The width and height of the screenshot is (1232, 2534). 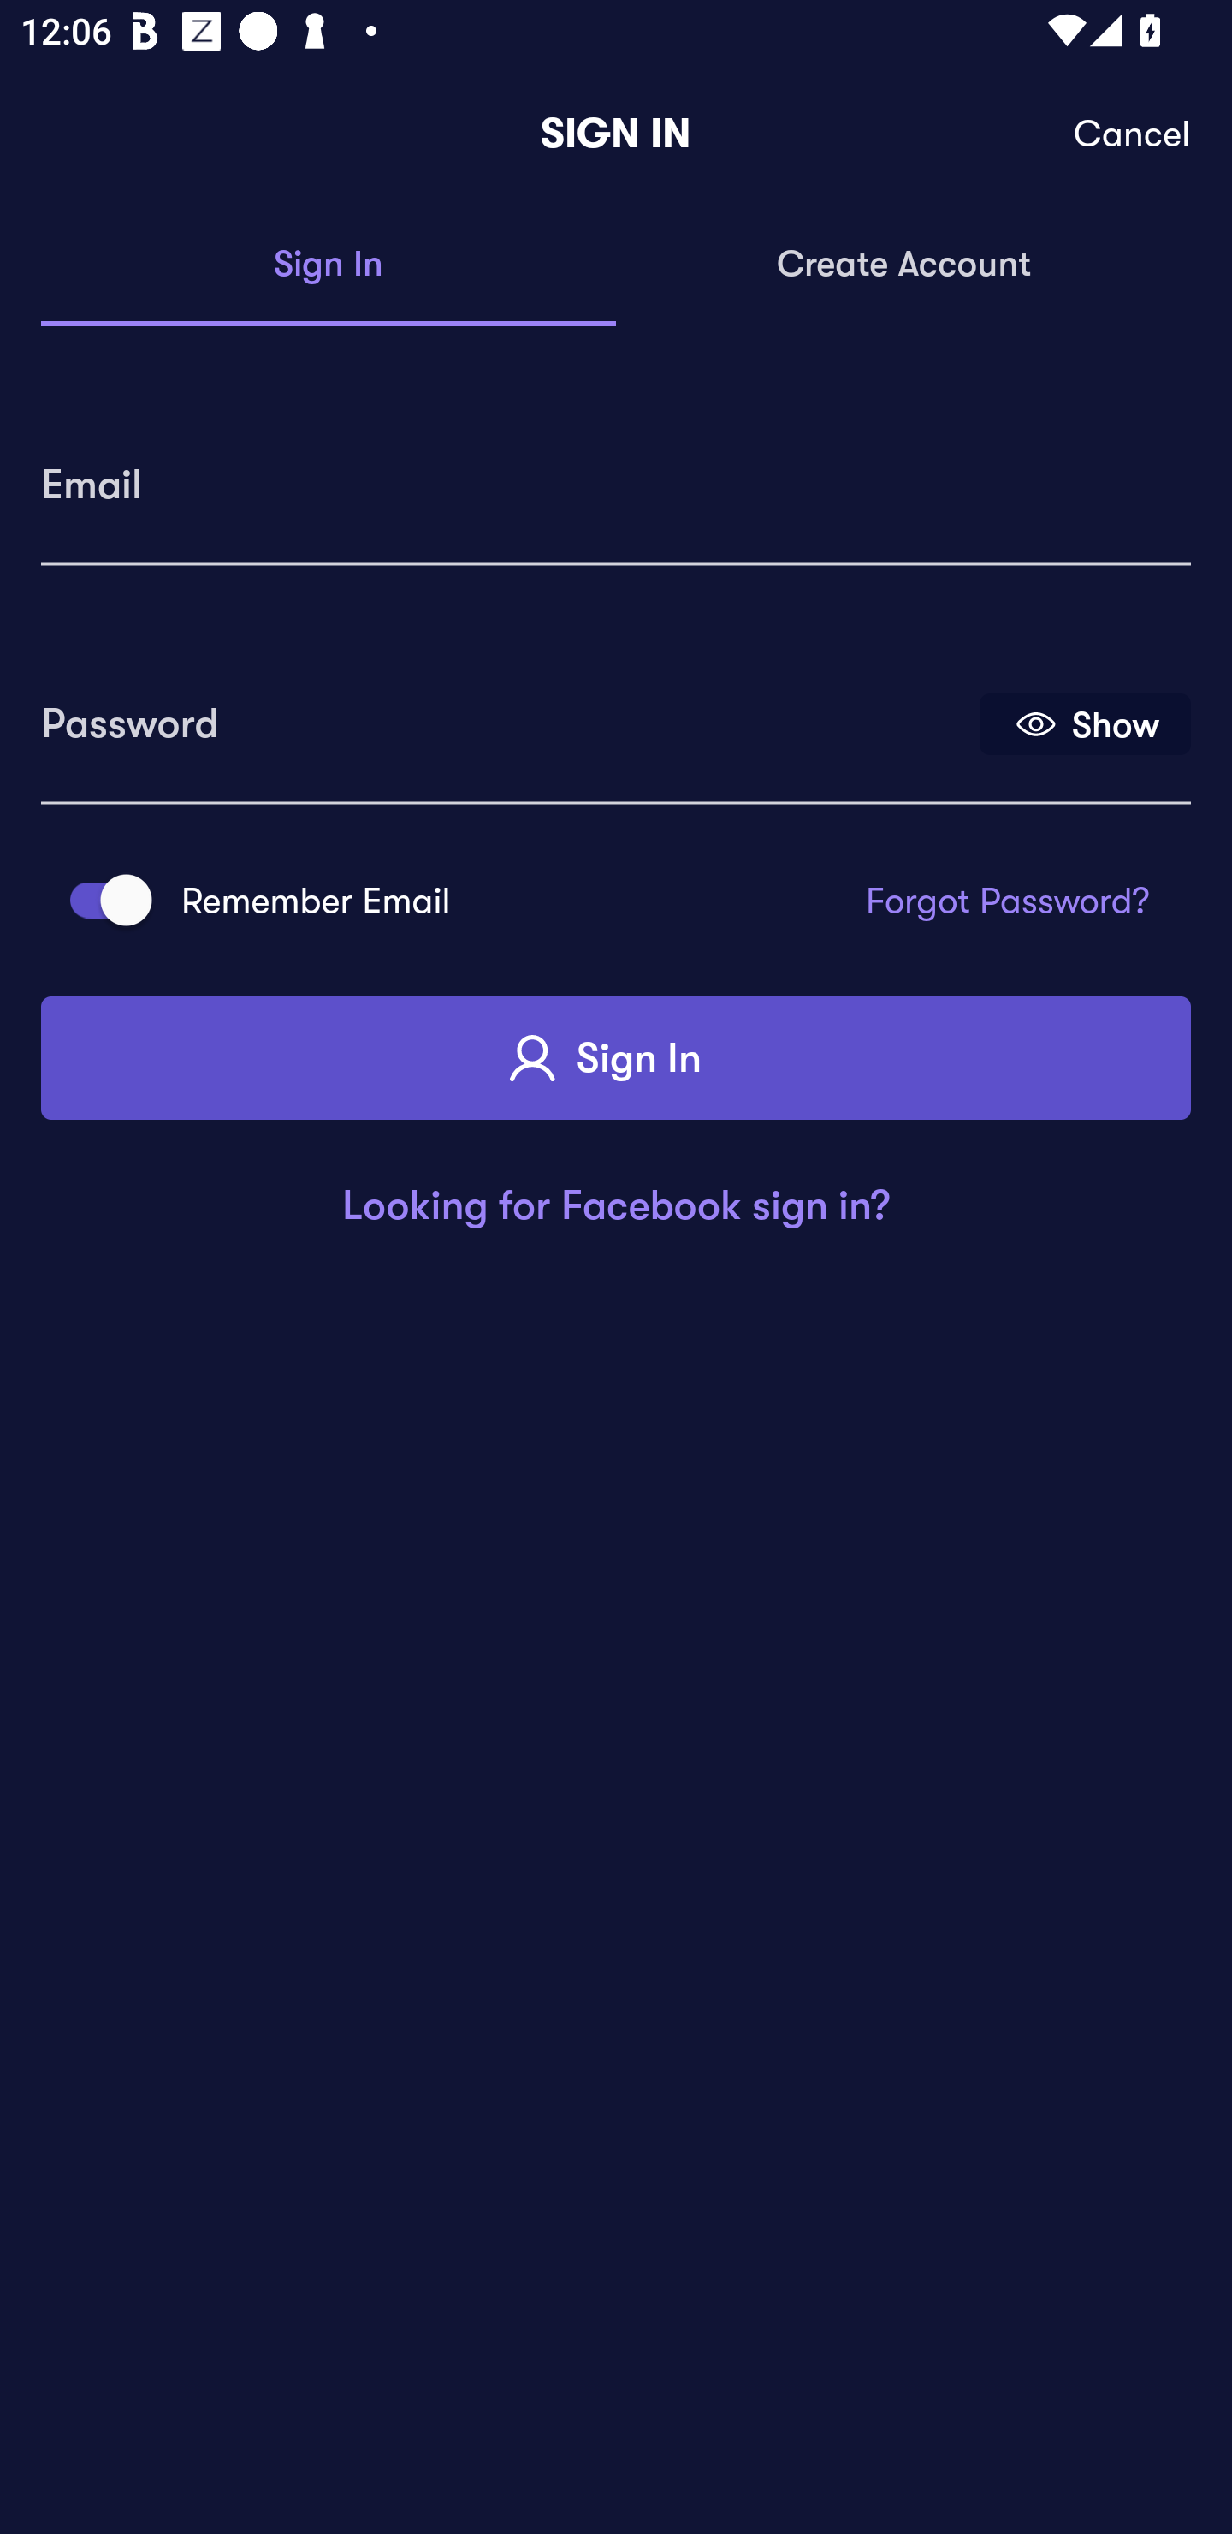 I want to click on Password, so click(x=507, y=713).